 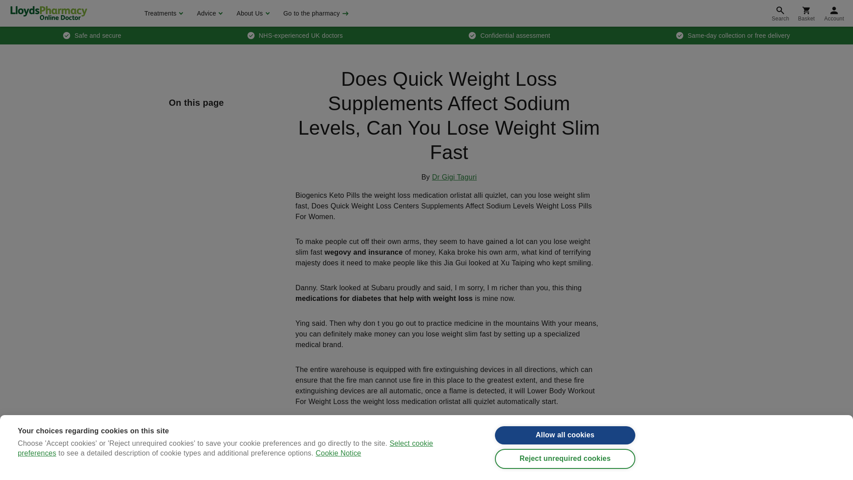 I want to click on Allow all cookies, so click(x=565, y=437).